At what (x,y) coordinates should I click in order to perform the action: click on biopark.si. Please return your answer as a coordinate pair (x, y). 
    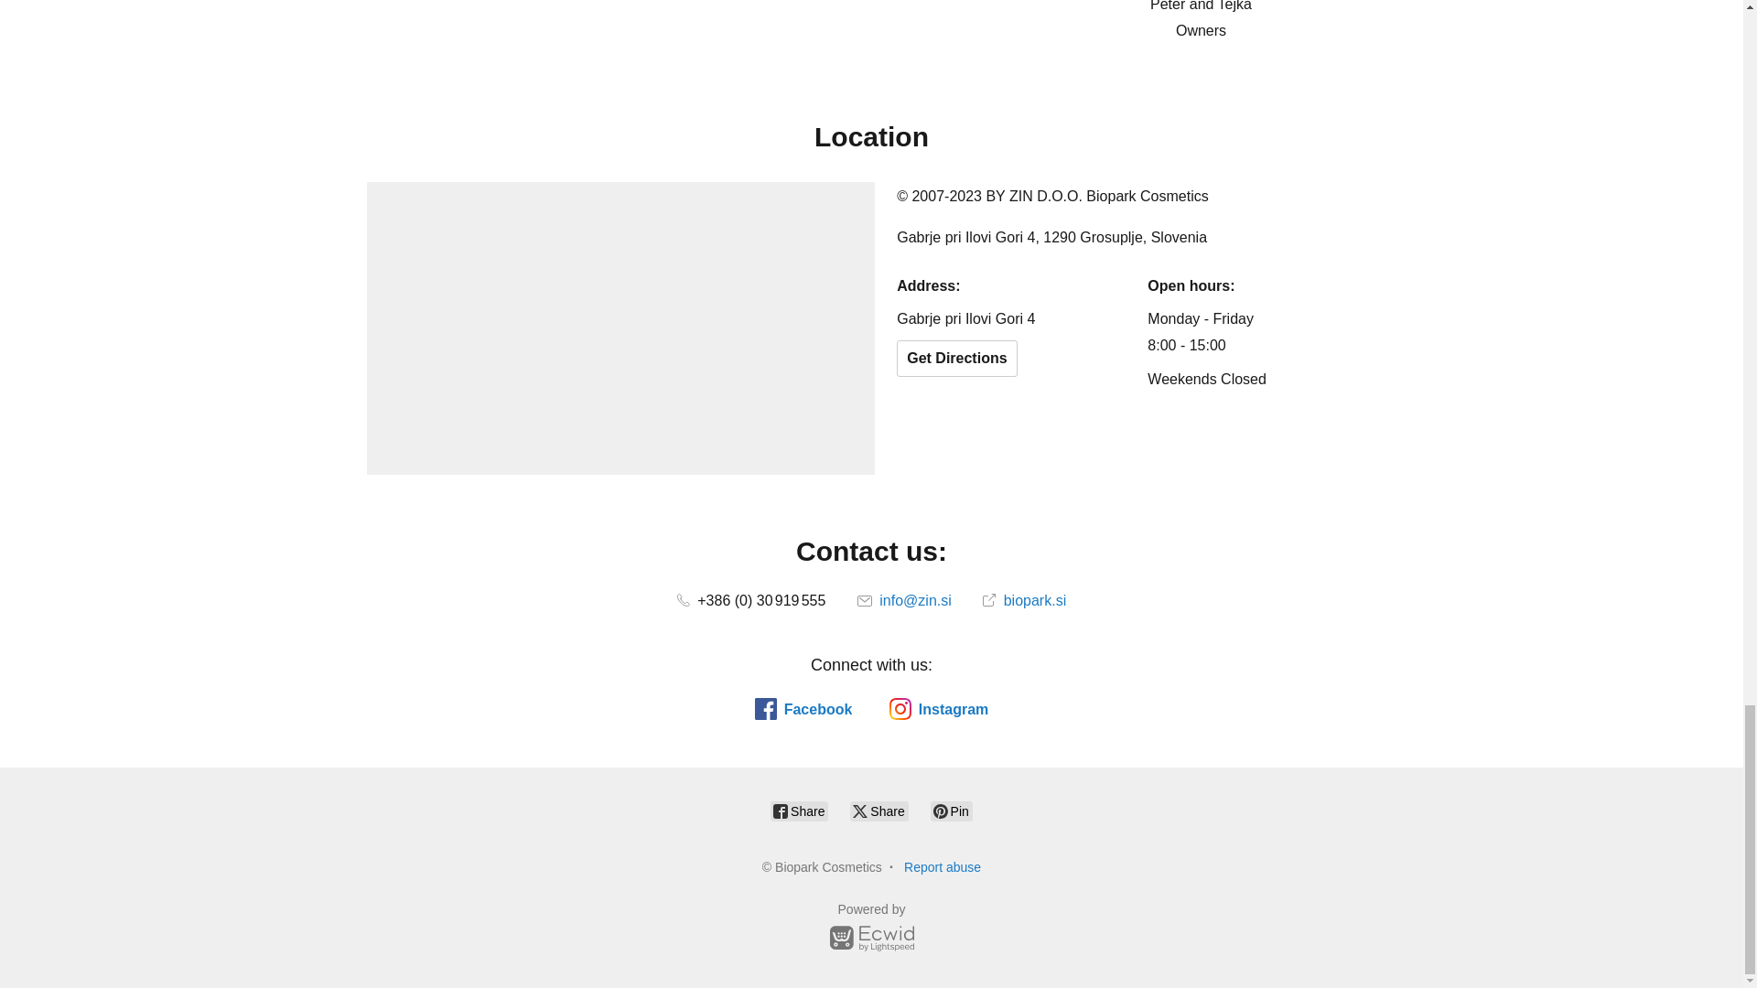
    Looking at the image, I should click on (1024, 600).